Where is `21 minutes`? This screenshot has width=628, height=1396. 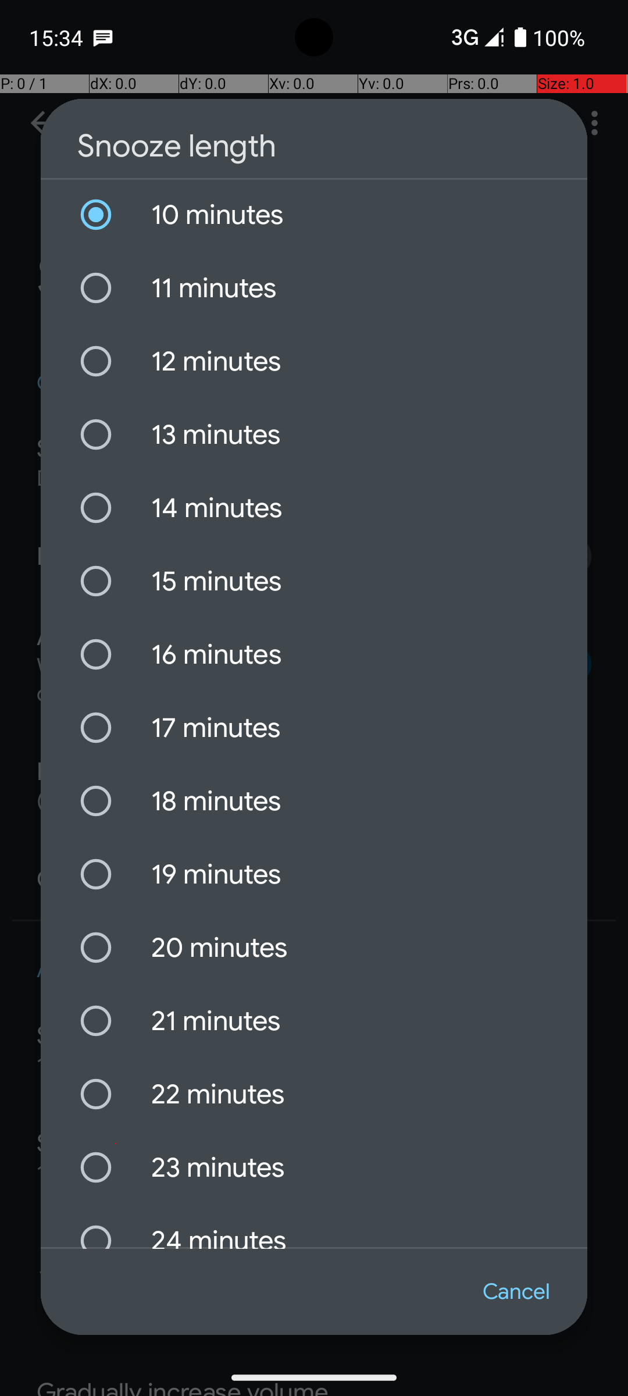 21 minutes is located at coordinates (314, 1020).